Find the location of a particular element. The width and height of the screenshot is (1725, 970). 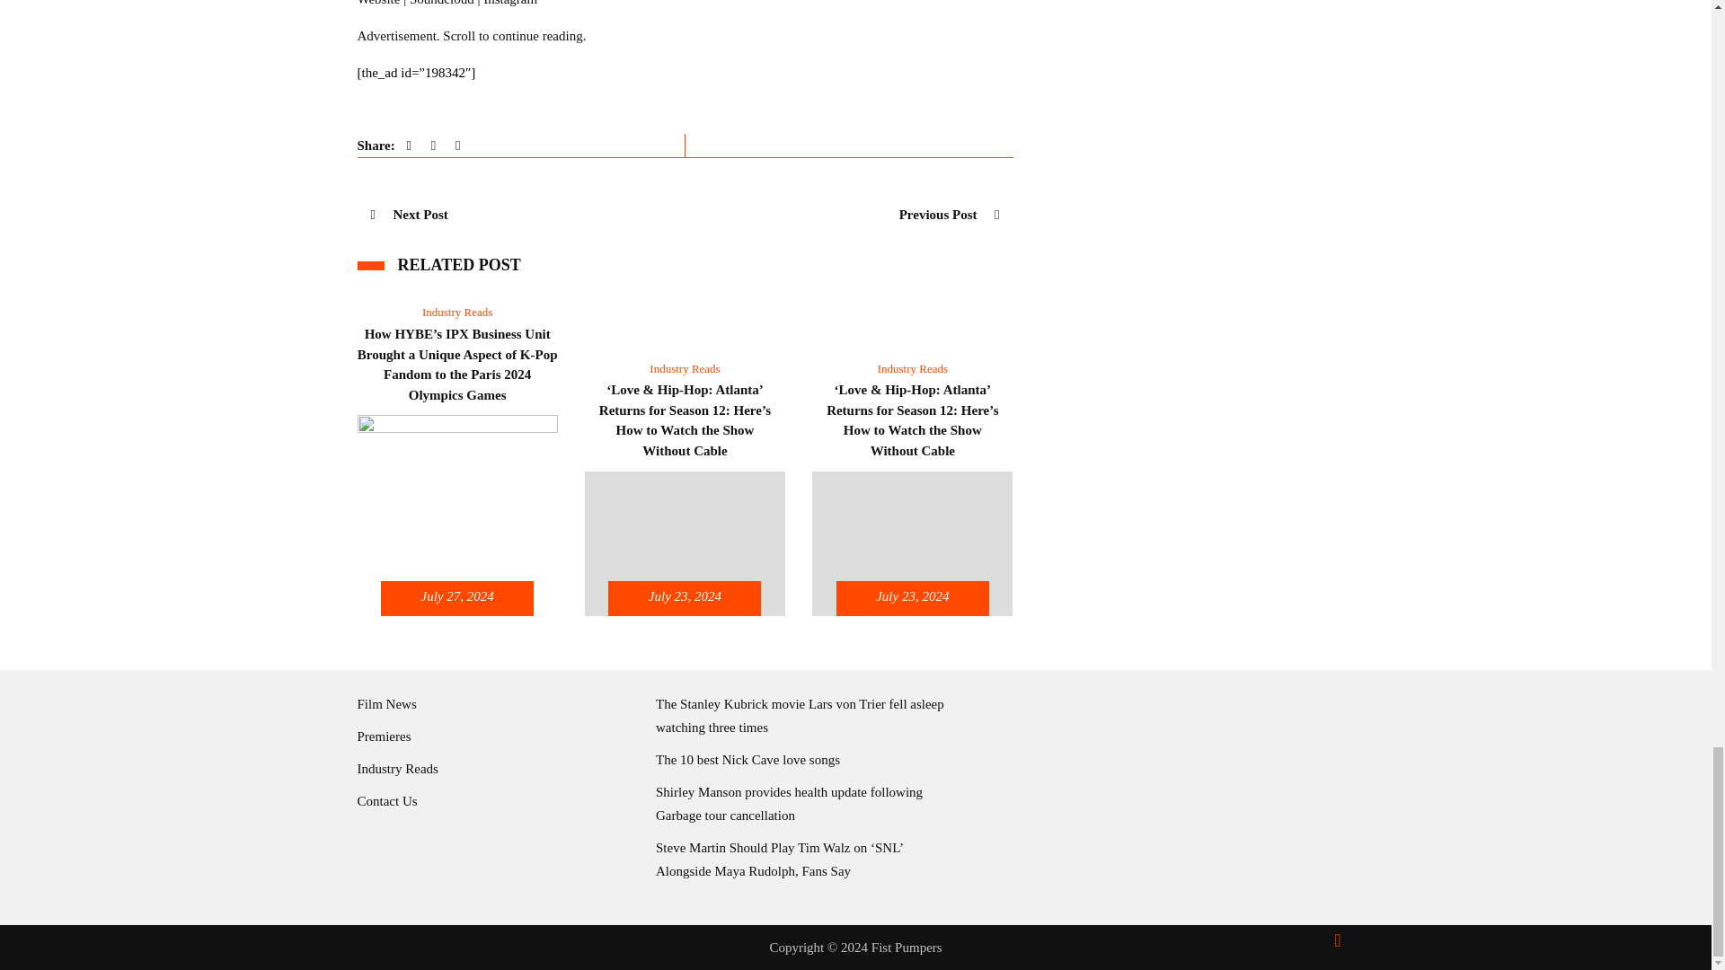

Previous Post is located at coordinates (949, 214).